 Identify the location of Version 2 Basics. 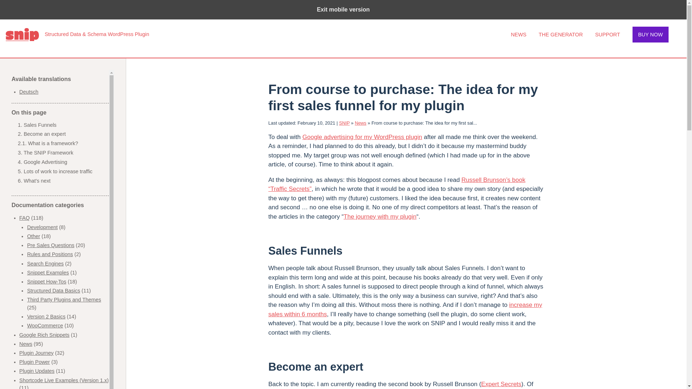
(46, 316).